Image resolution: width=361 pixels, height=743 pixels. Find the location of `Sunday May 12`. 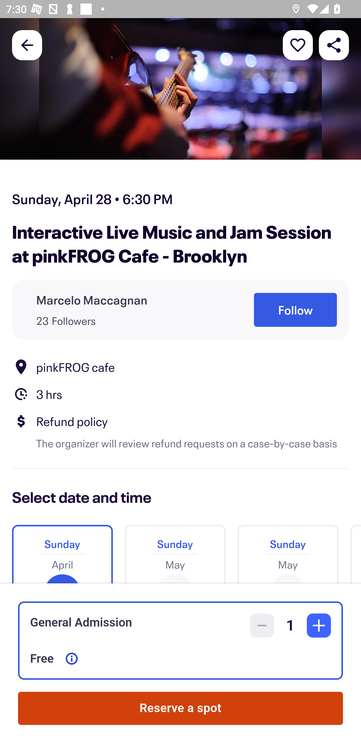

Sunday May 12 is located at coordinates (288, 551).